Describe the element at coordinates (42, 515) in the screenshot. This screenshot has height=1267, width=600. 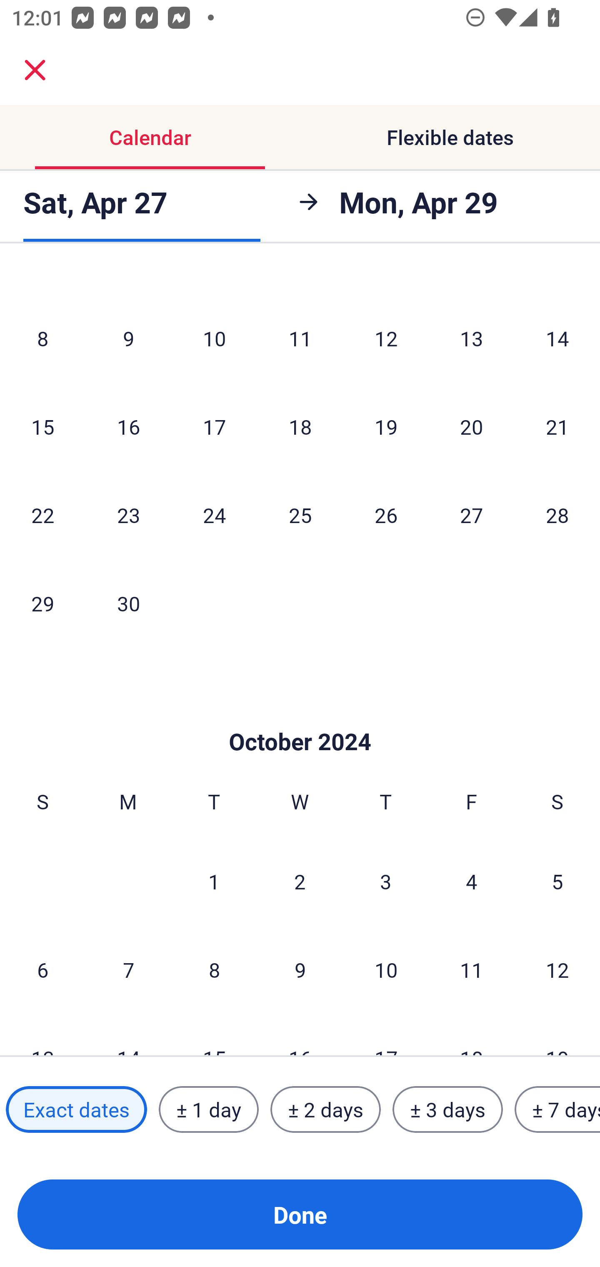
I see `22 Sunday, September 22, 2024` at that location.